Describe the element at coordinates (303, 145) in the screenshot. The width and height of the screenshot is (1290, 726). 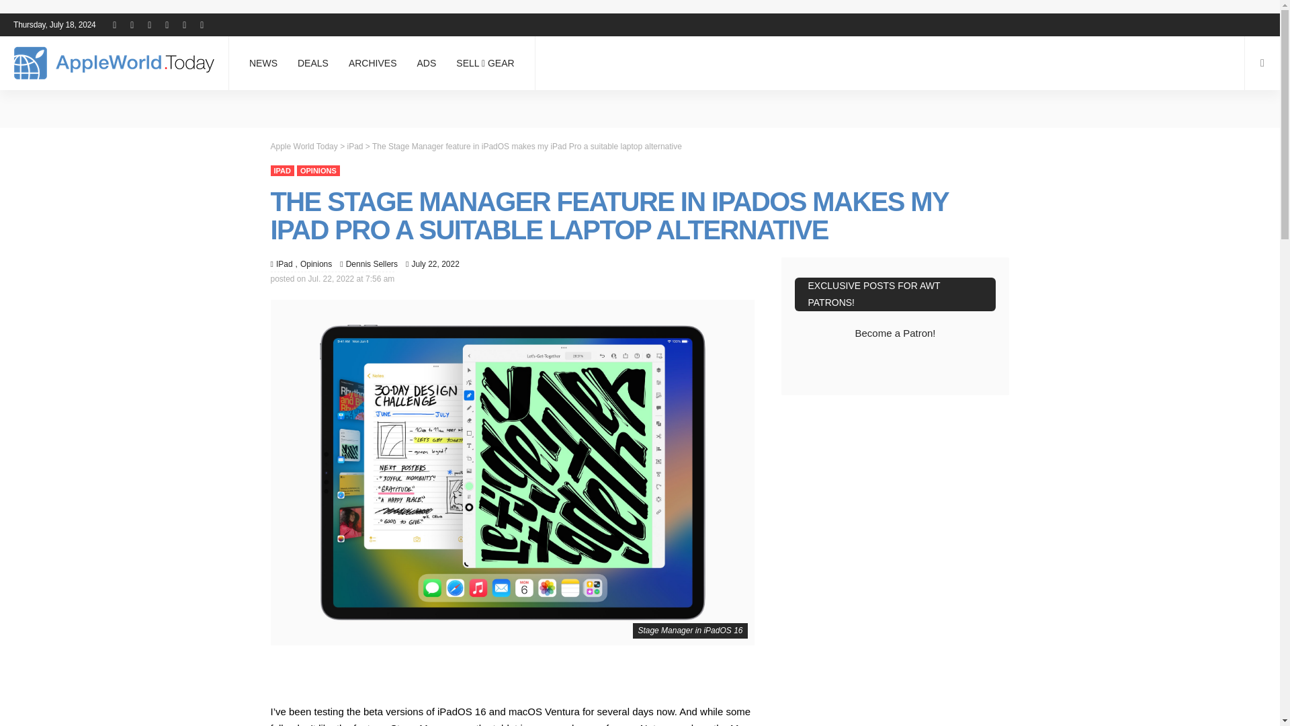
I see `Go to Apple World Today.` at that location.